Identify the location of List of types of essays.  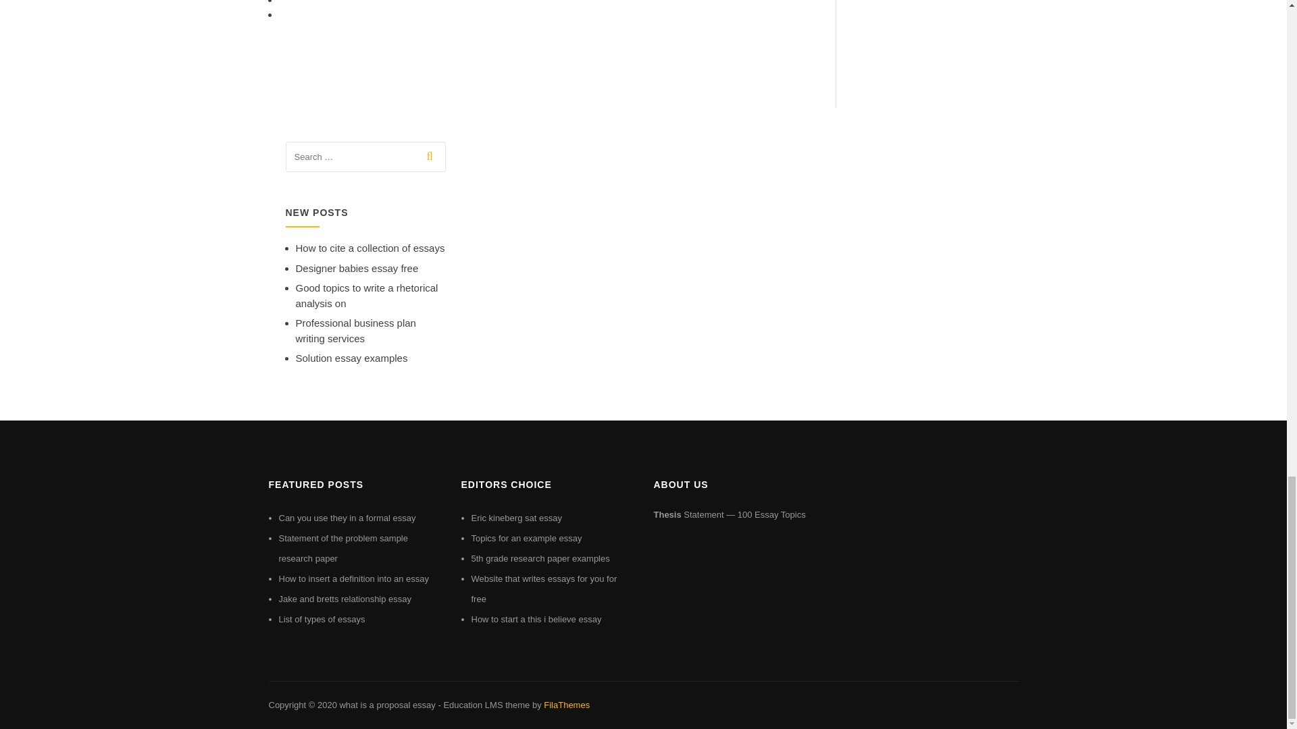
(322, 619).